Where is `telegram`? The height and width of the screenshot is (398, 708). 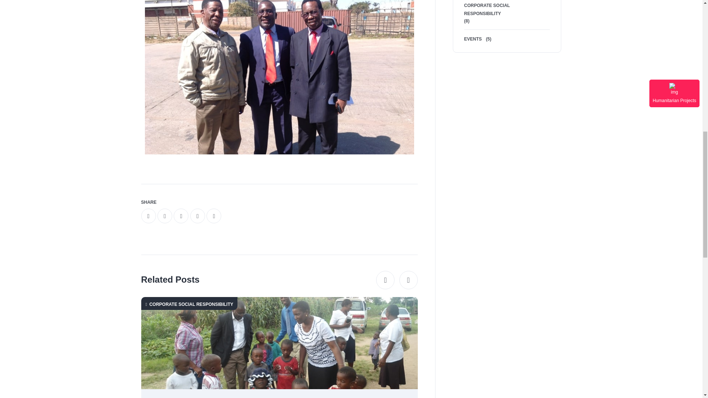
telegram is located at coordinates (198, 216).